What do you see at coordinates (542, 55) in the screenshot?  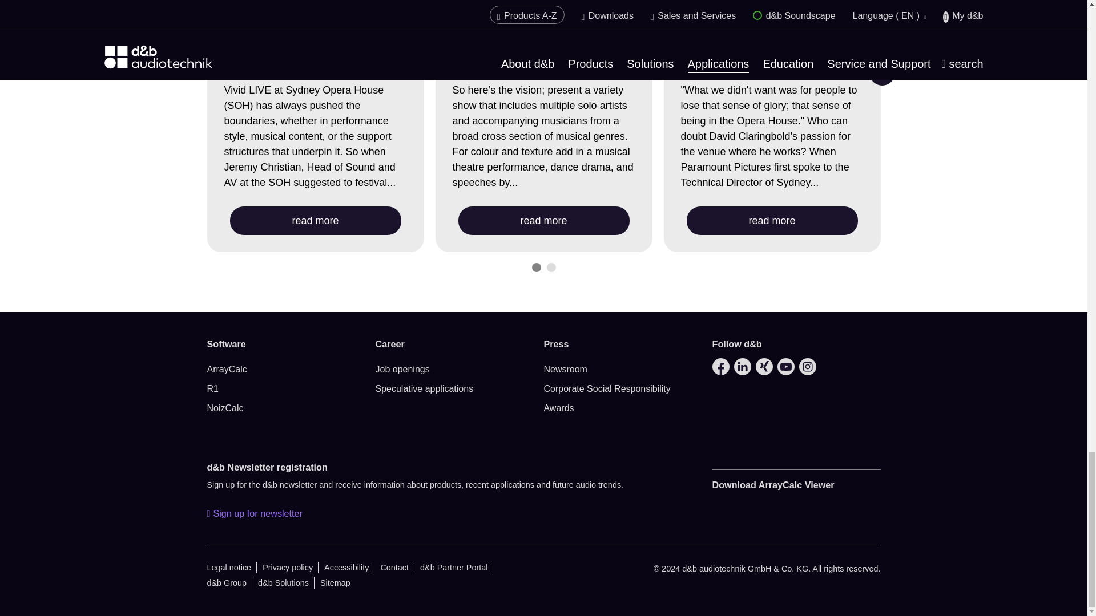 I see `Sydney Opera House celebrates 40th anniversary` at bounding box center [542, 55].